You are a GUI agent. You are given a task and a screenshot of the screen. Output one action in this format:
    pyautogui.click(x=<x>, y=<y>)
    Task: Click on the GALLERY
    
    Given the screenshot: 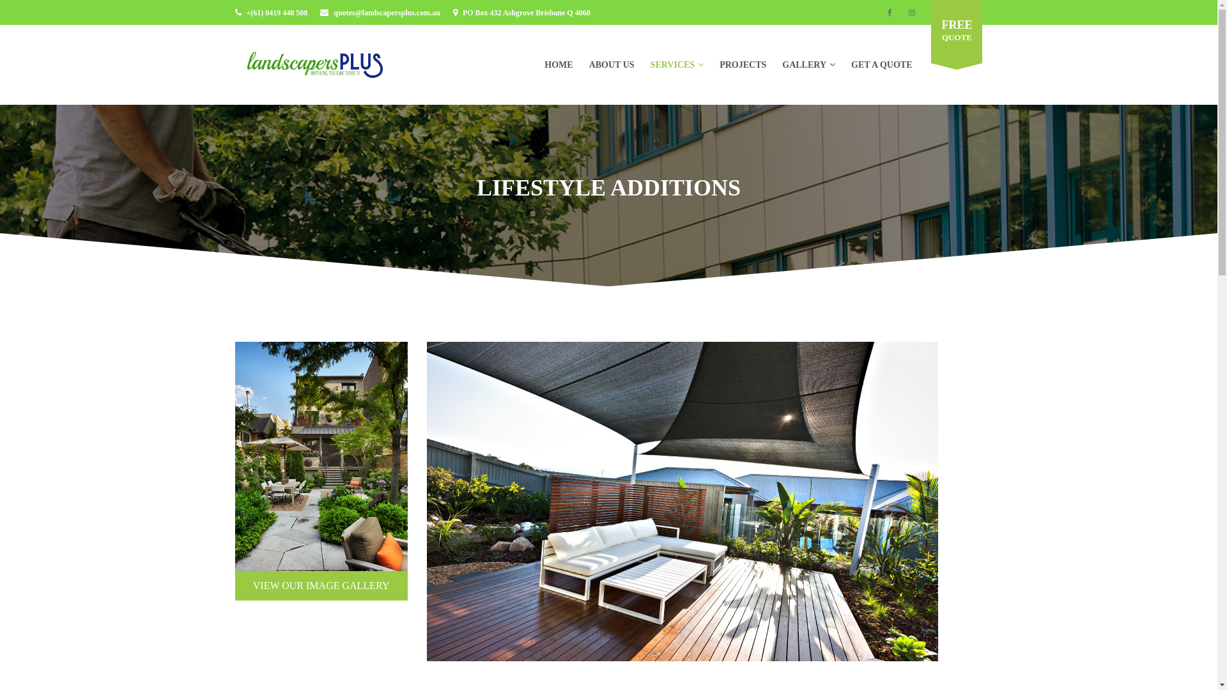 What is the action you would take?
    pyautogui.click(x=796, y=65)
    